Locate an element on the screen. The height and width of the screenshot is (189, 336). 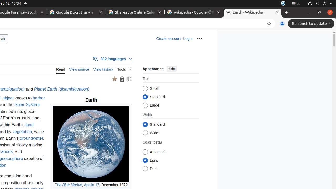
Featured article is located at coordinates (114, 79).